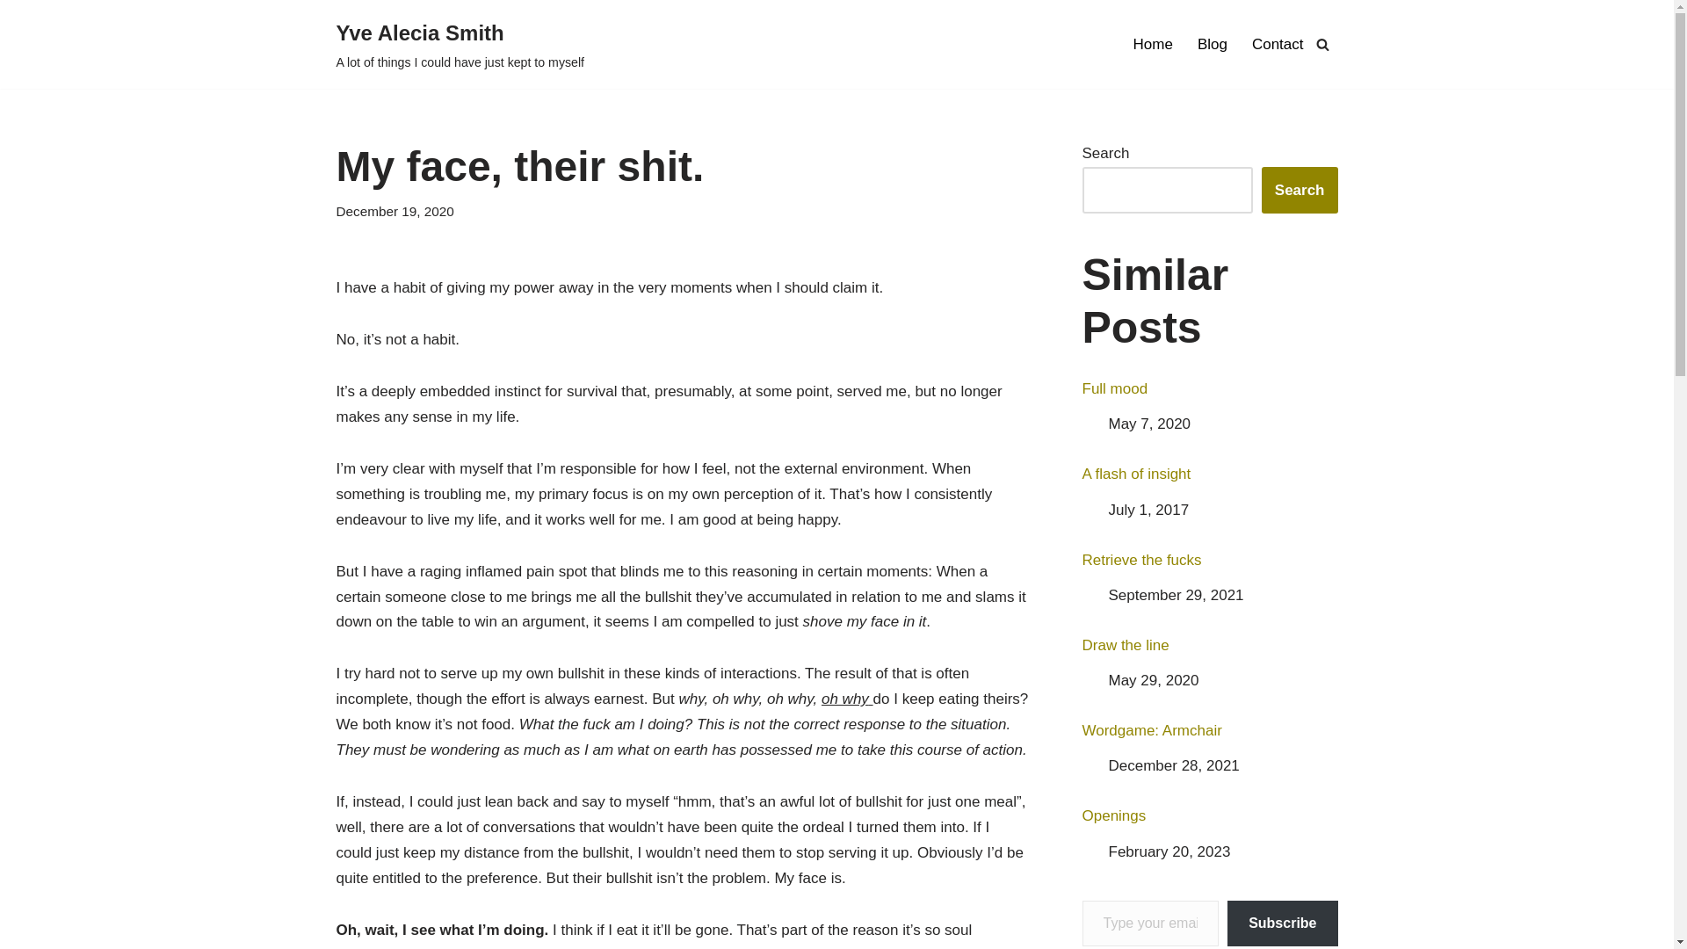 This screenshot has width=1687, height=949. What do you see at coordinates (1210, 474) in the screenshot?
I see `A flash of insight` at bounding box center [1210, 474].